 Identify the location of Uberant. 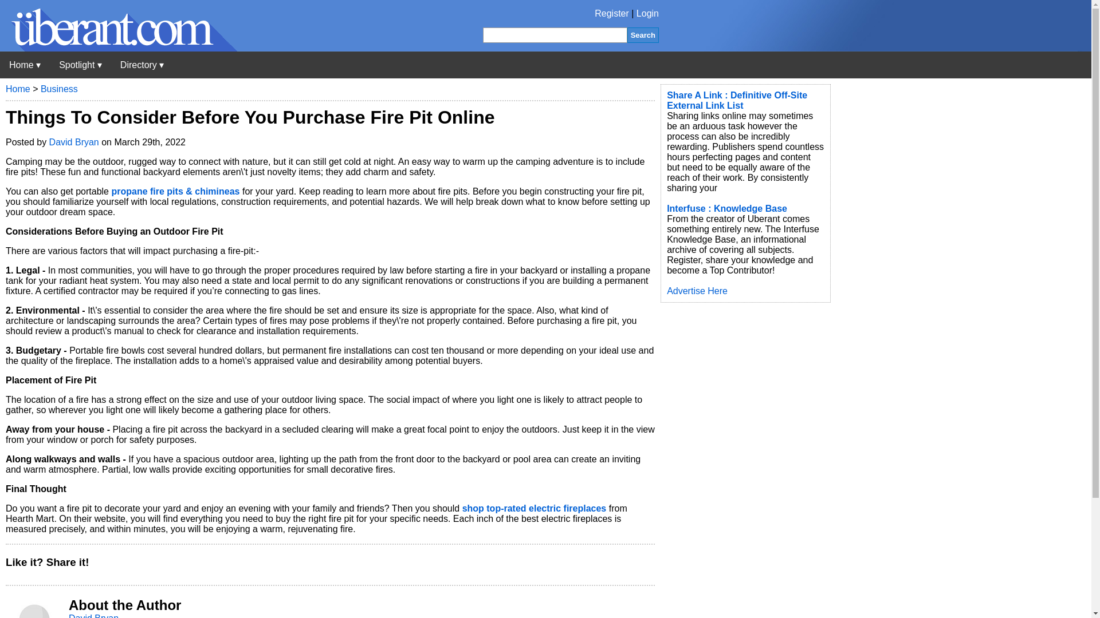
(25, 65).